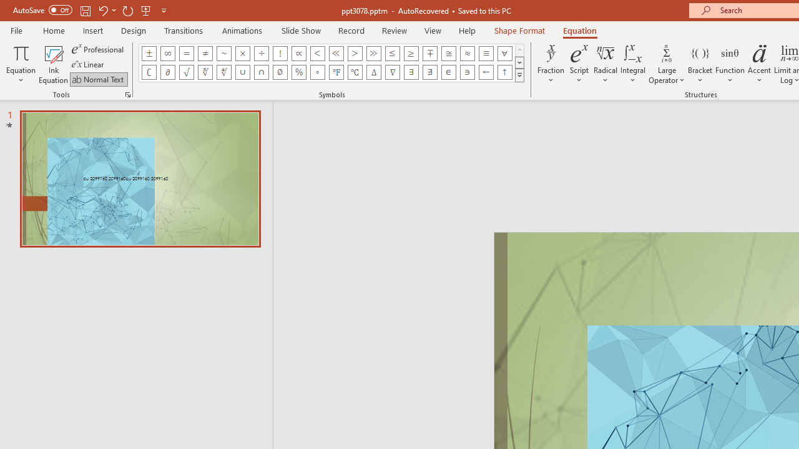  What do you see at coordinates (504, 72) in the screenshot?
I see `Equation Symbol Up Arrow` at bounding box center [504, 72].